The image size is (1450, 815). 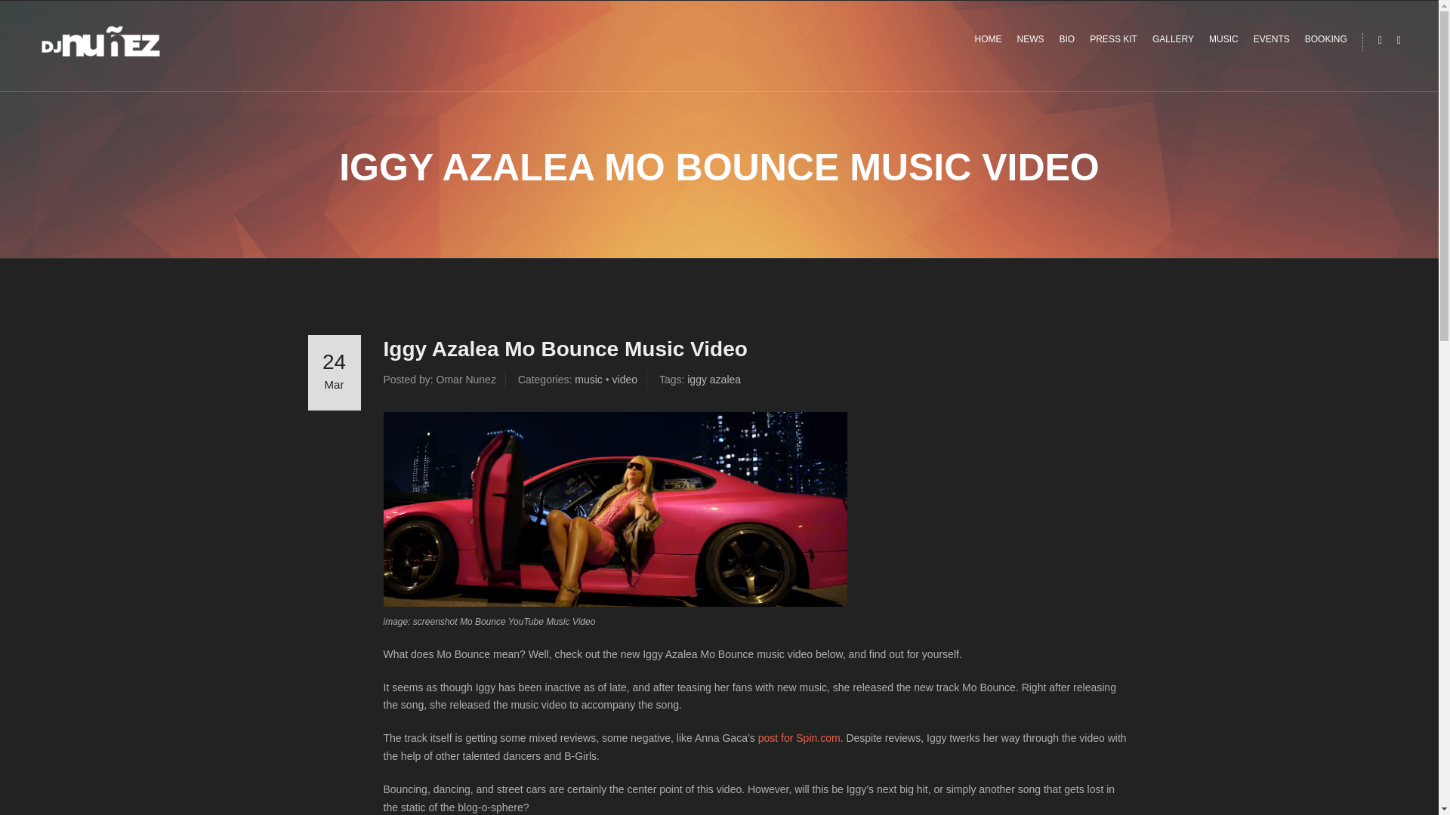 I want to click on GALLERY, so click(x=1174, y=39).